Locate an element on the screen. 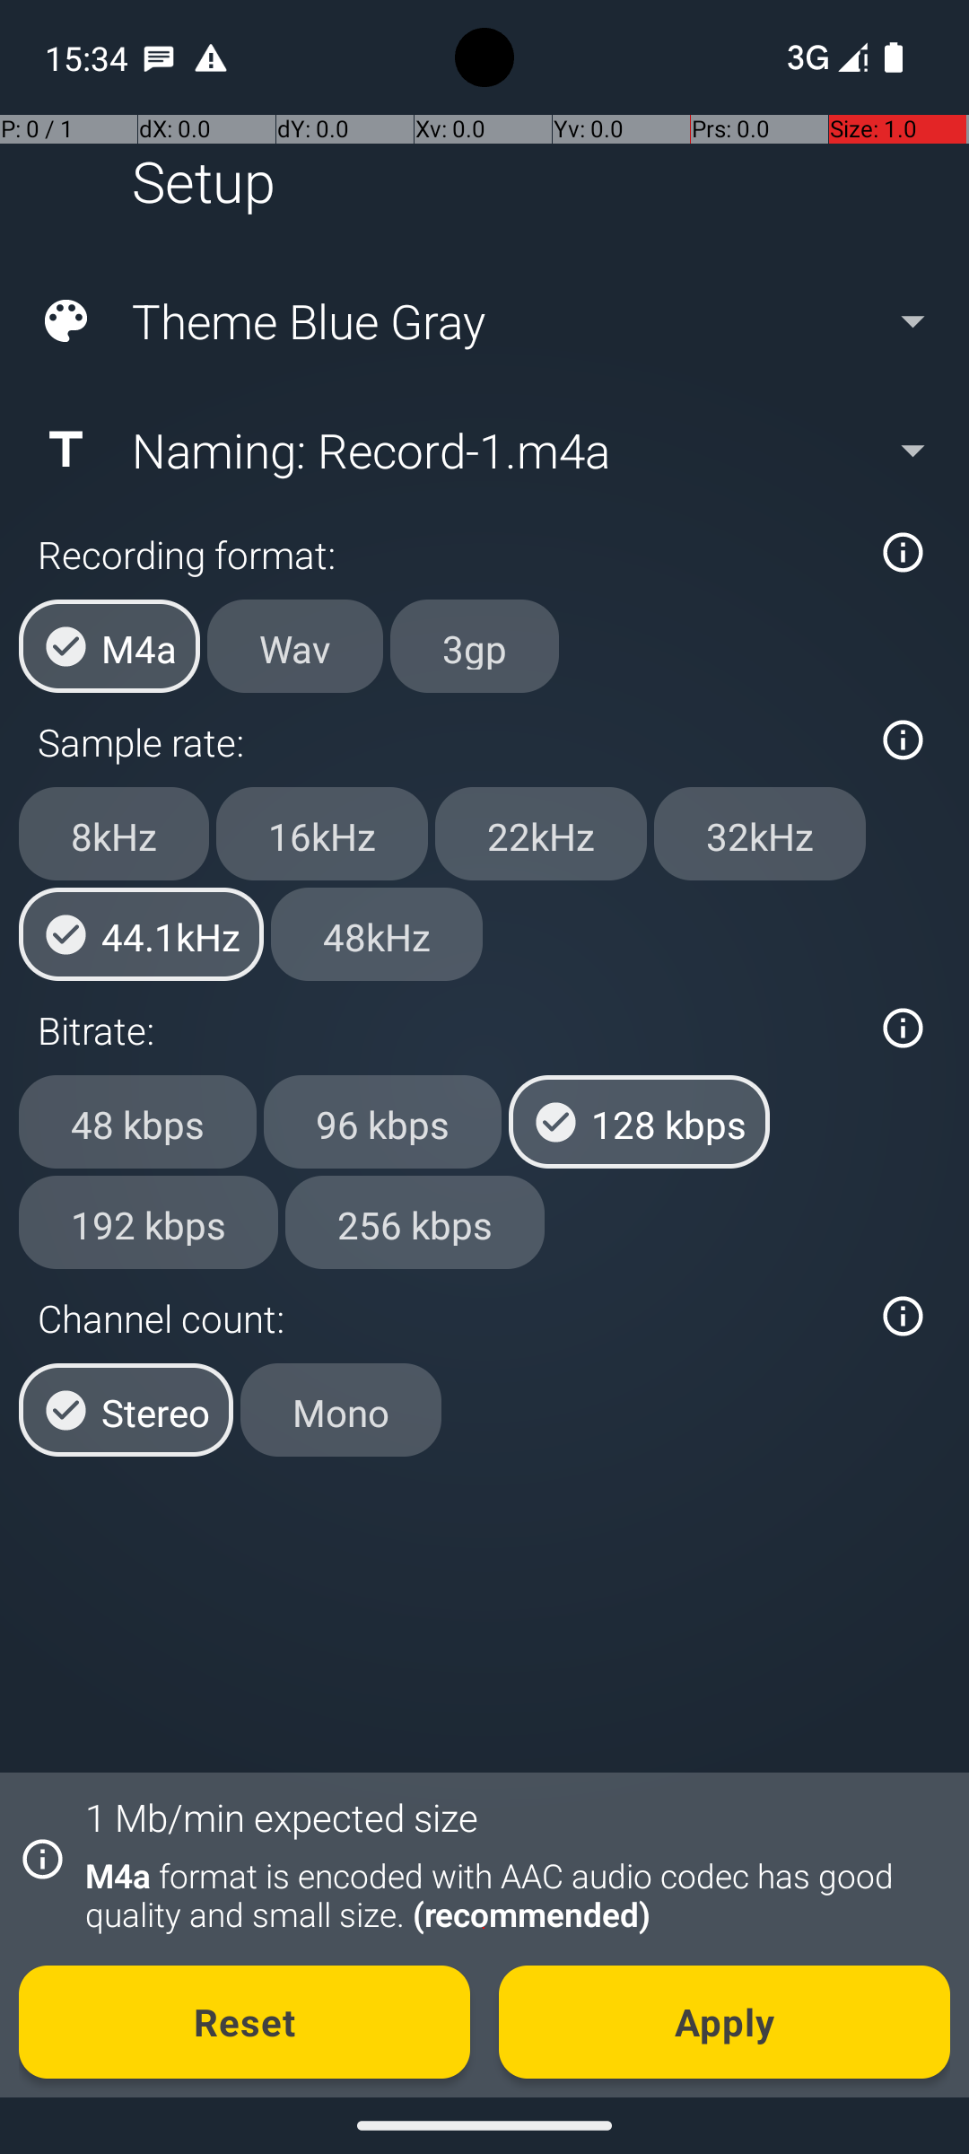  Wav is located at coordinates (295, 646).